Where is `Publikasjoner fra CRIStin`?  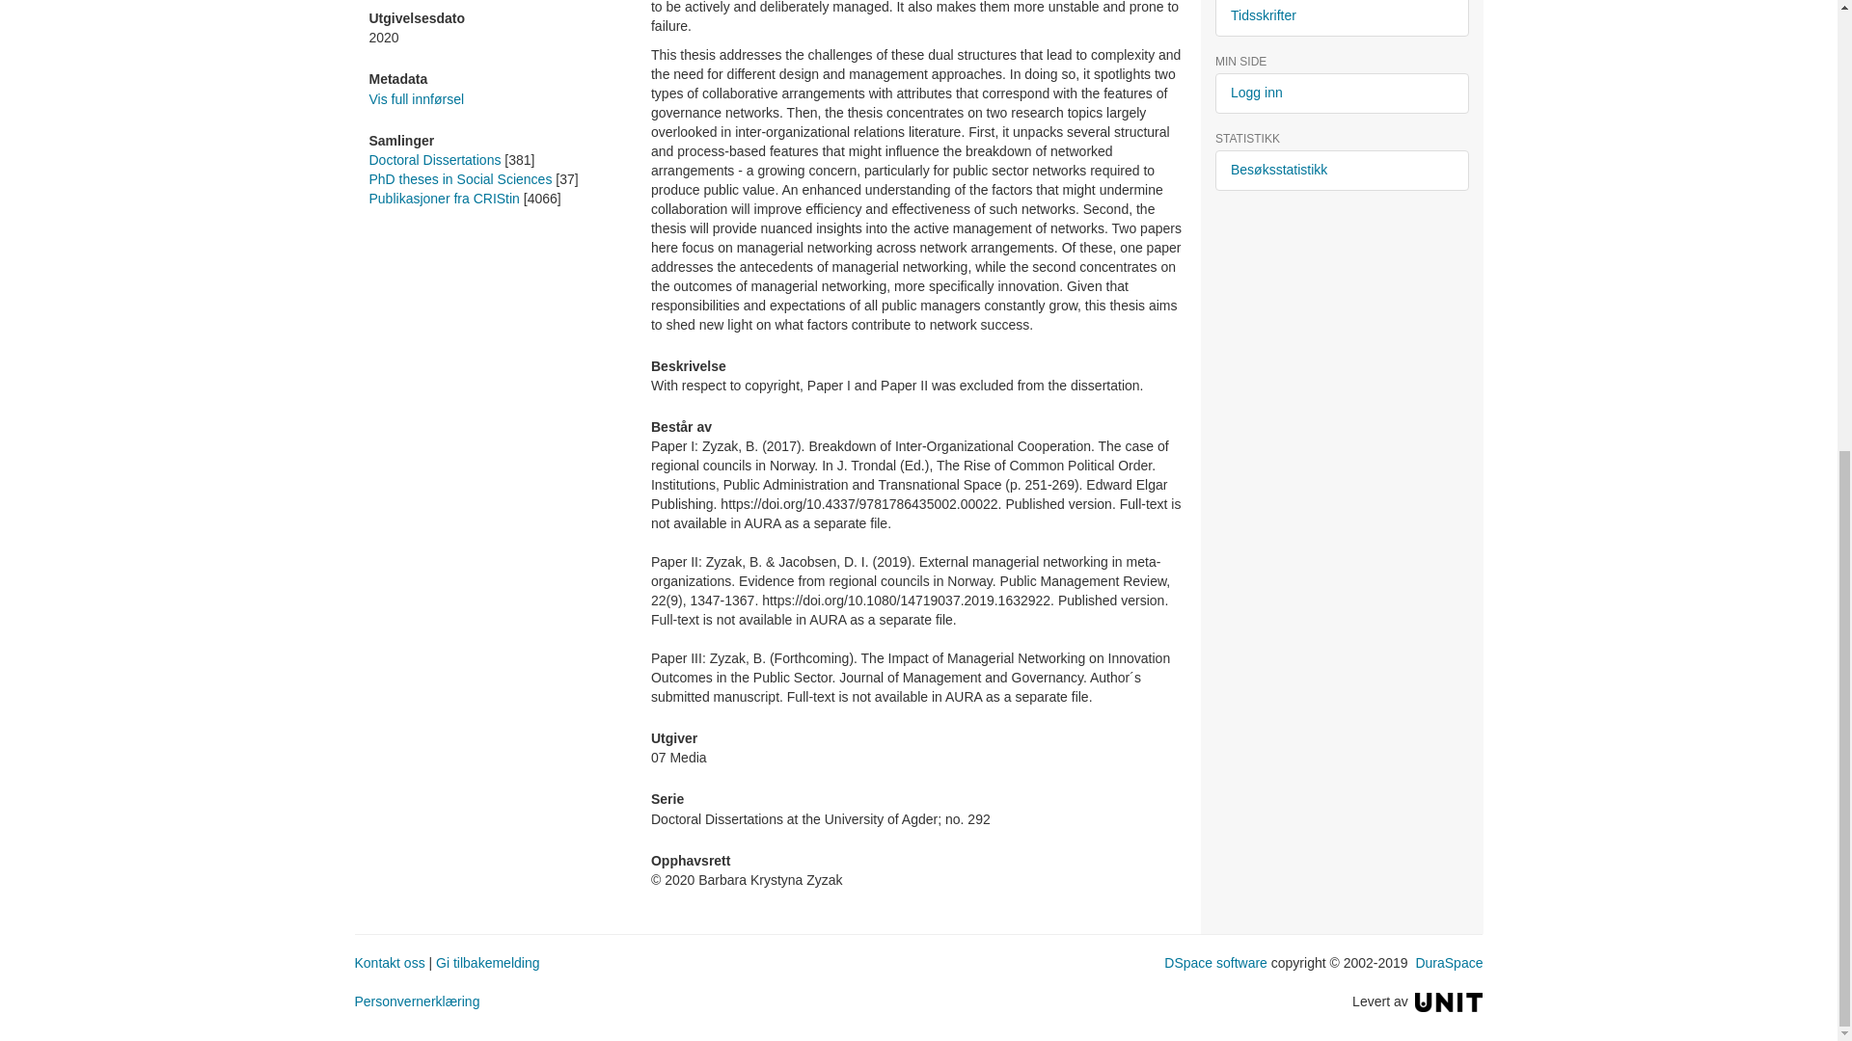
Publikasjoner fra CRIStin is located at coordinates (444, 198).